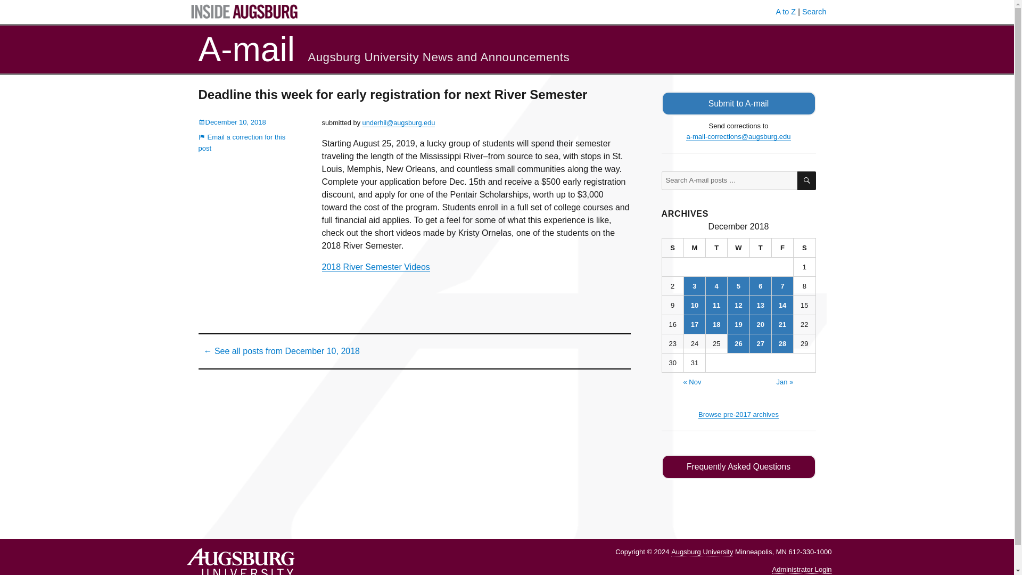 The height and width of the screenshot is (575, 1022). What do you see at coordinates (806, 180) in the screenshot?
I see `SEARCH` at bounding box center [806, 180].